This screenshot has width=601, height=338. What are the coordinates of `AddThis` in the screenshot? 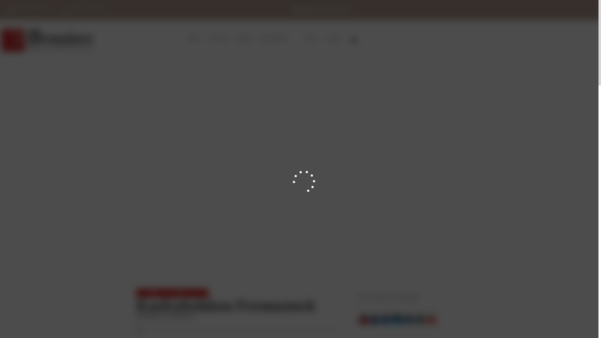 It's located at (431, 321).